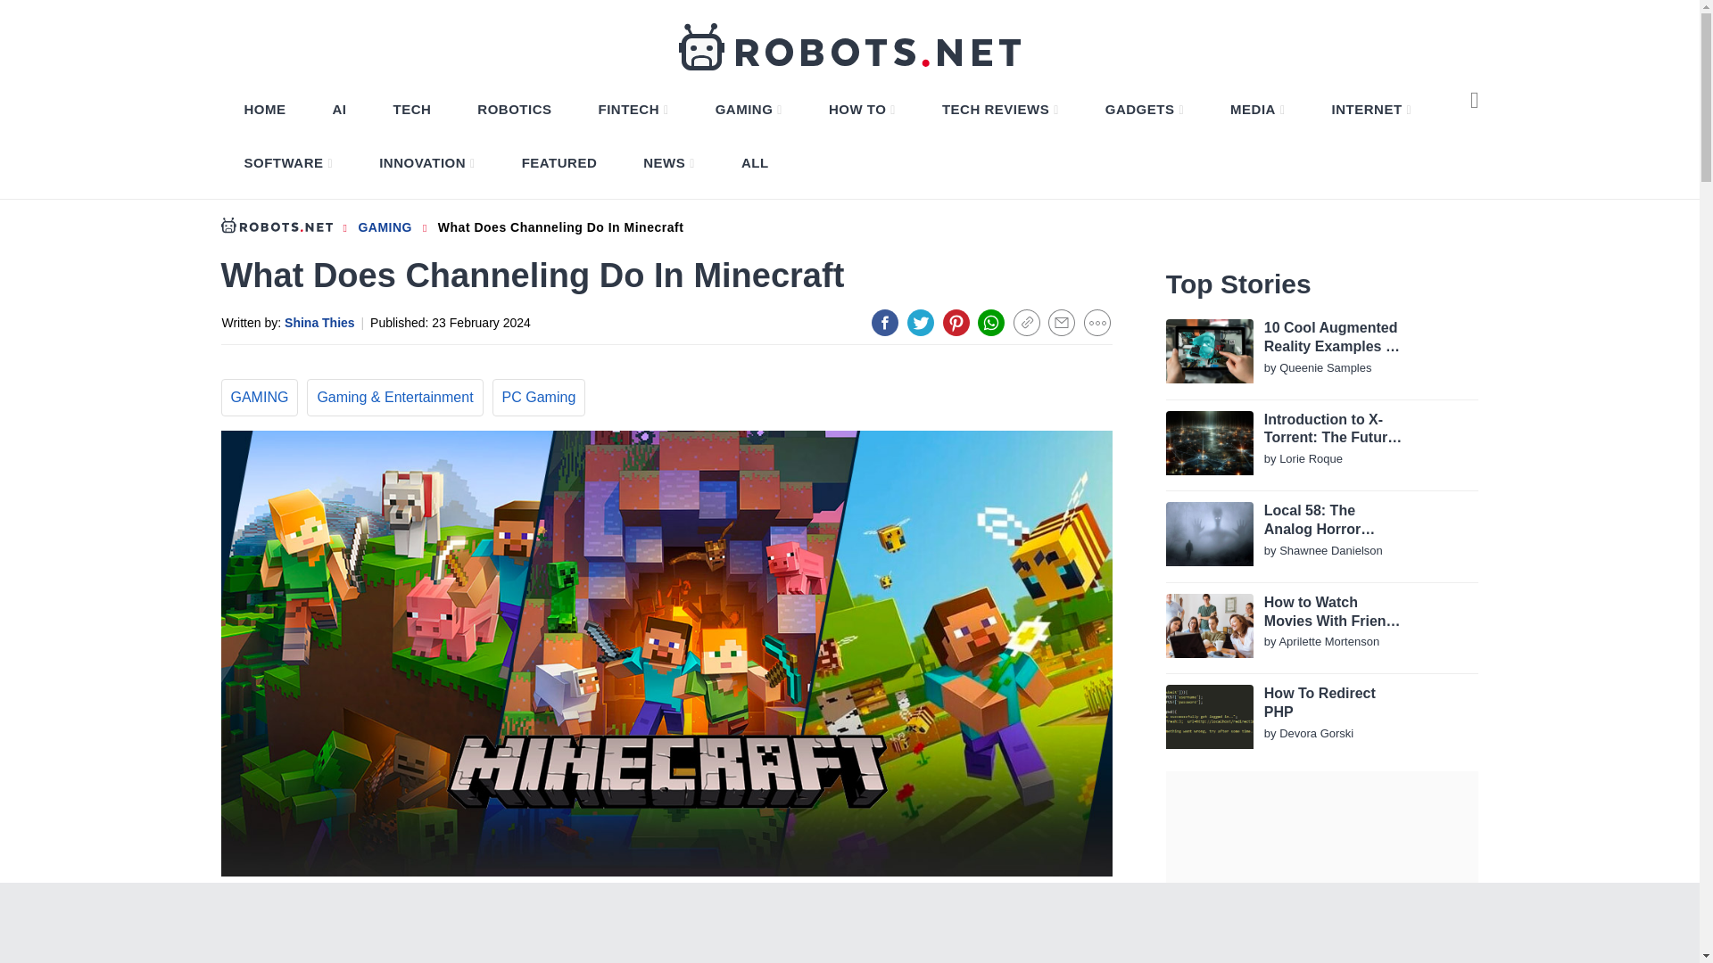 The height and width of the screenshot is (963, 1713). What do you see at coordinates (1097, 322) in the screenshot?
I see `View Less` at bounding box center [1097, 322].